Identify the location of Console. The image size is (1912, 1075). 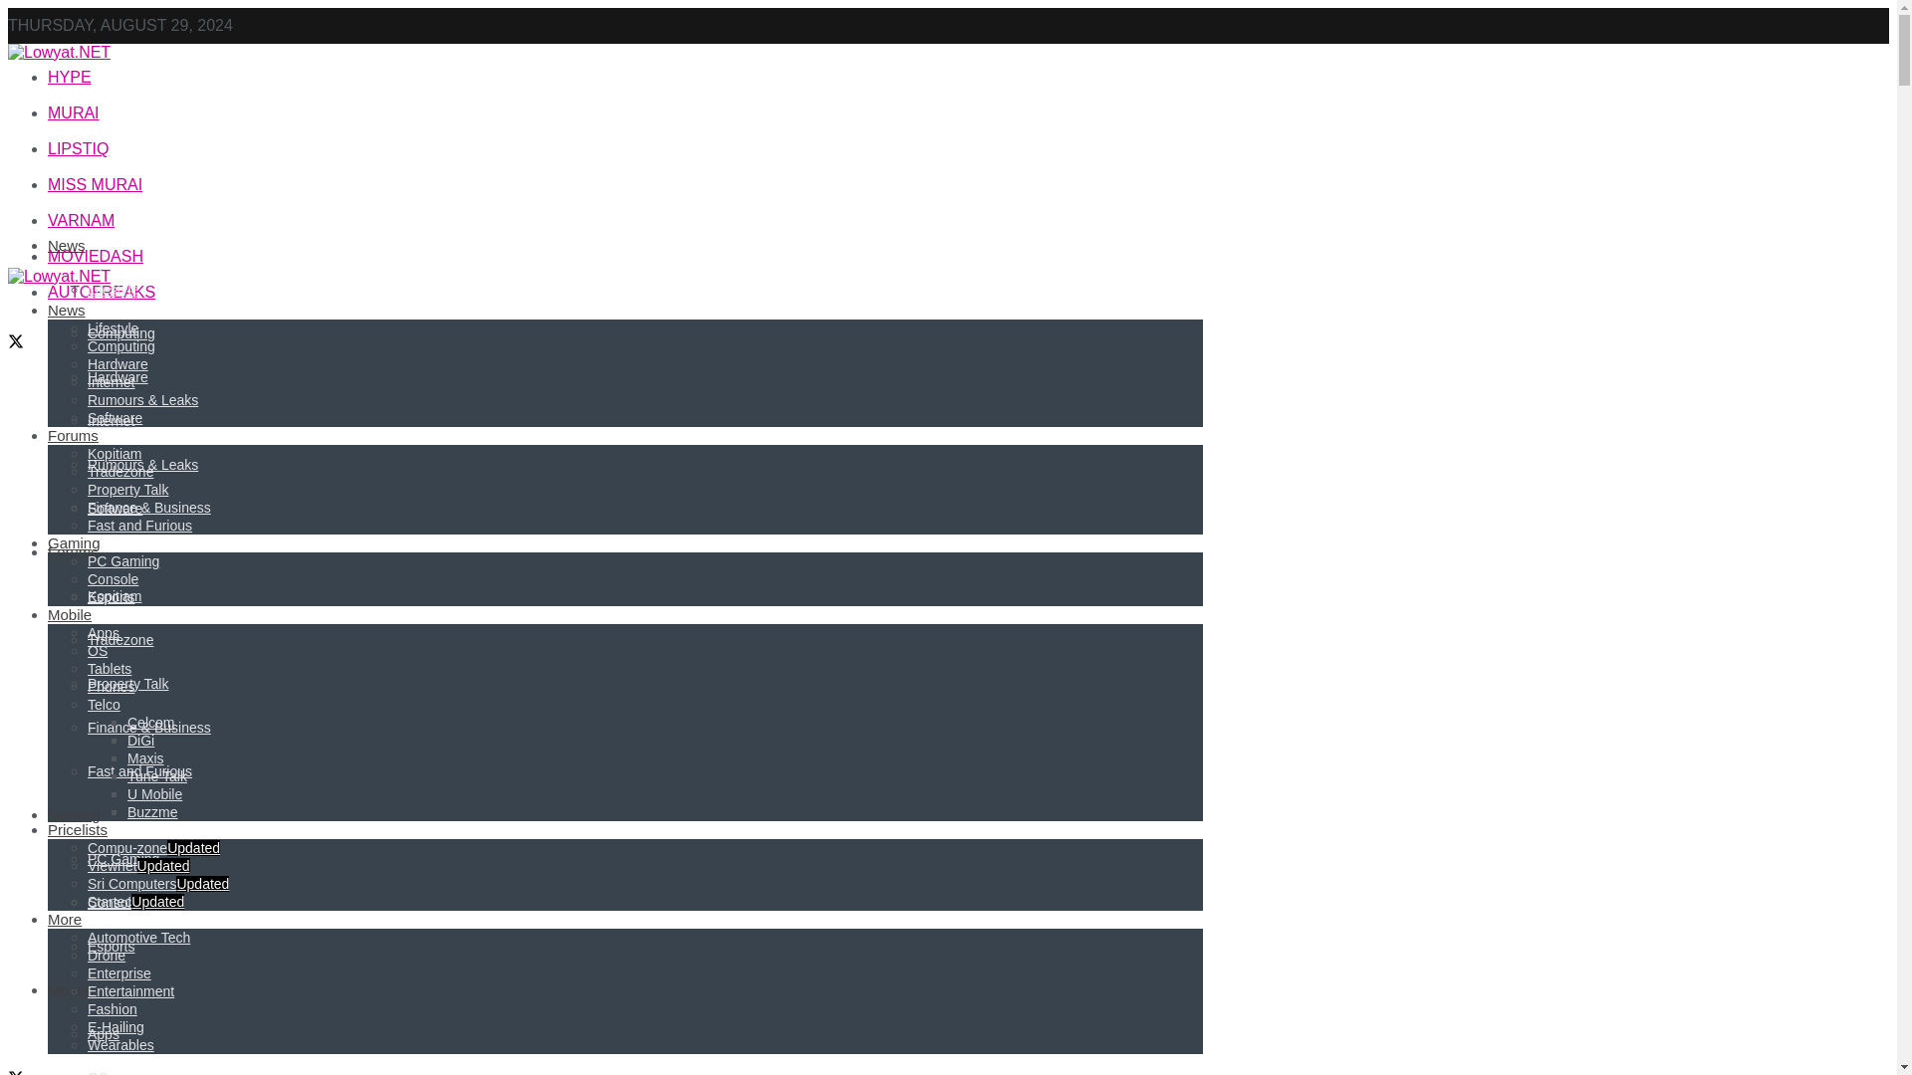
(113, 902).